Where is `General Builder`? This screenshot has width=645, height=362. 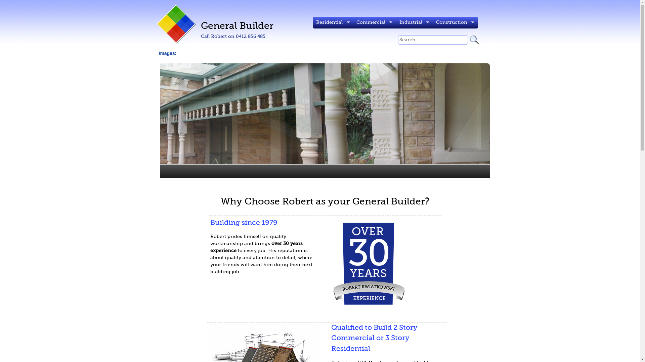
General Builder is located at coordinates (237, 26).